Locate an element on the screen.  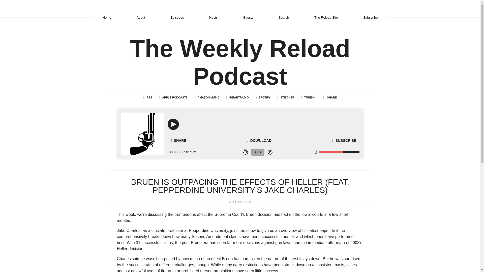
Home is located at coordinates (107, 17).